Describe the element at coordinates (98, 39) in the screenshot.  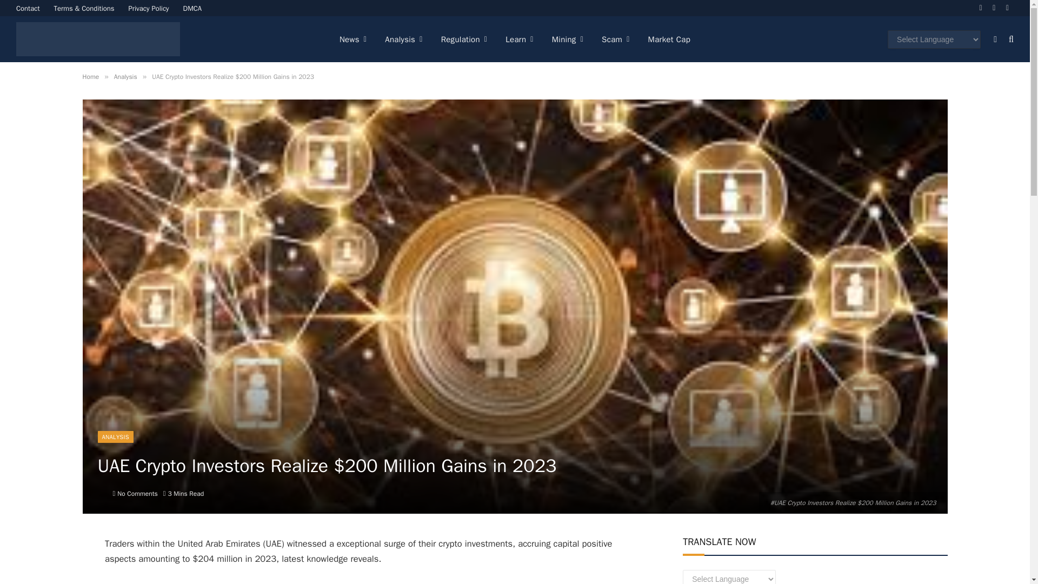
I see `Crypto and Coin` at that location.